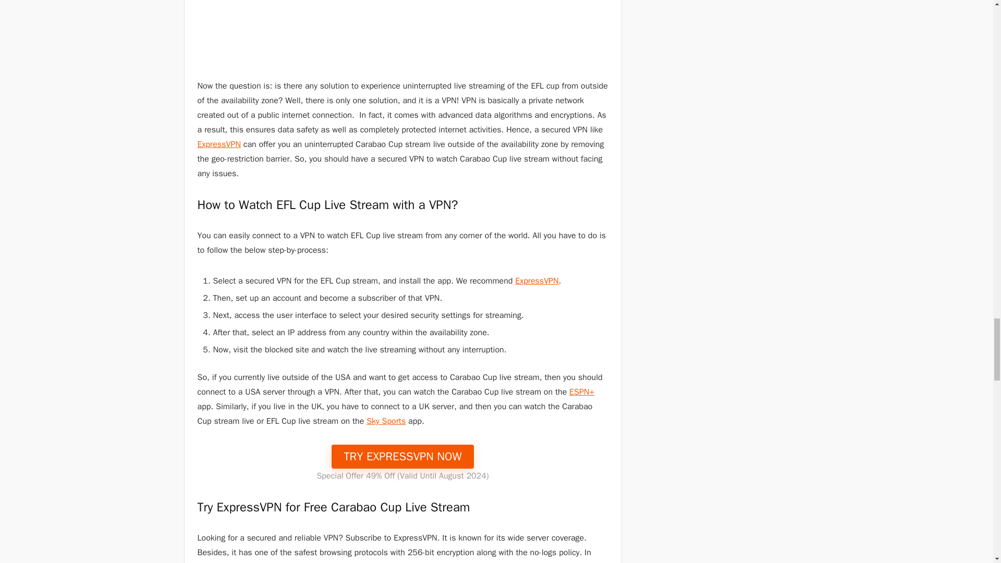 This screenshot has height=563, width=1001. I want to click on Sky Sports, so click(386, 421).